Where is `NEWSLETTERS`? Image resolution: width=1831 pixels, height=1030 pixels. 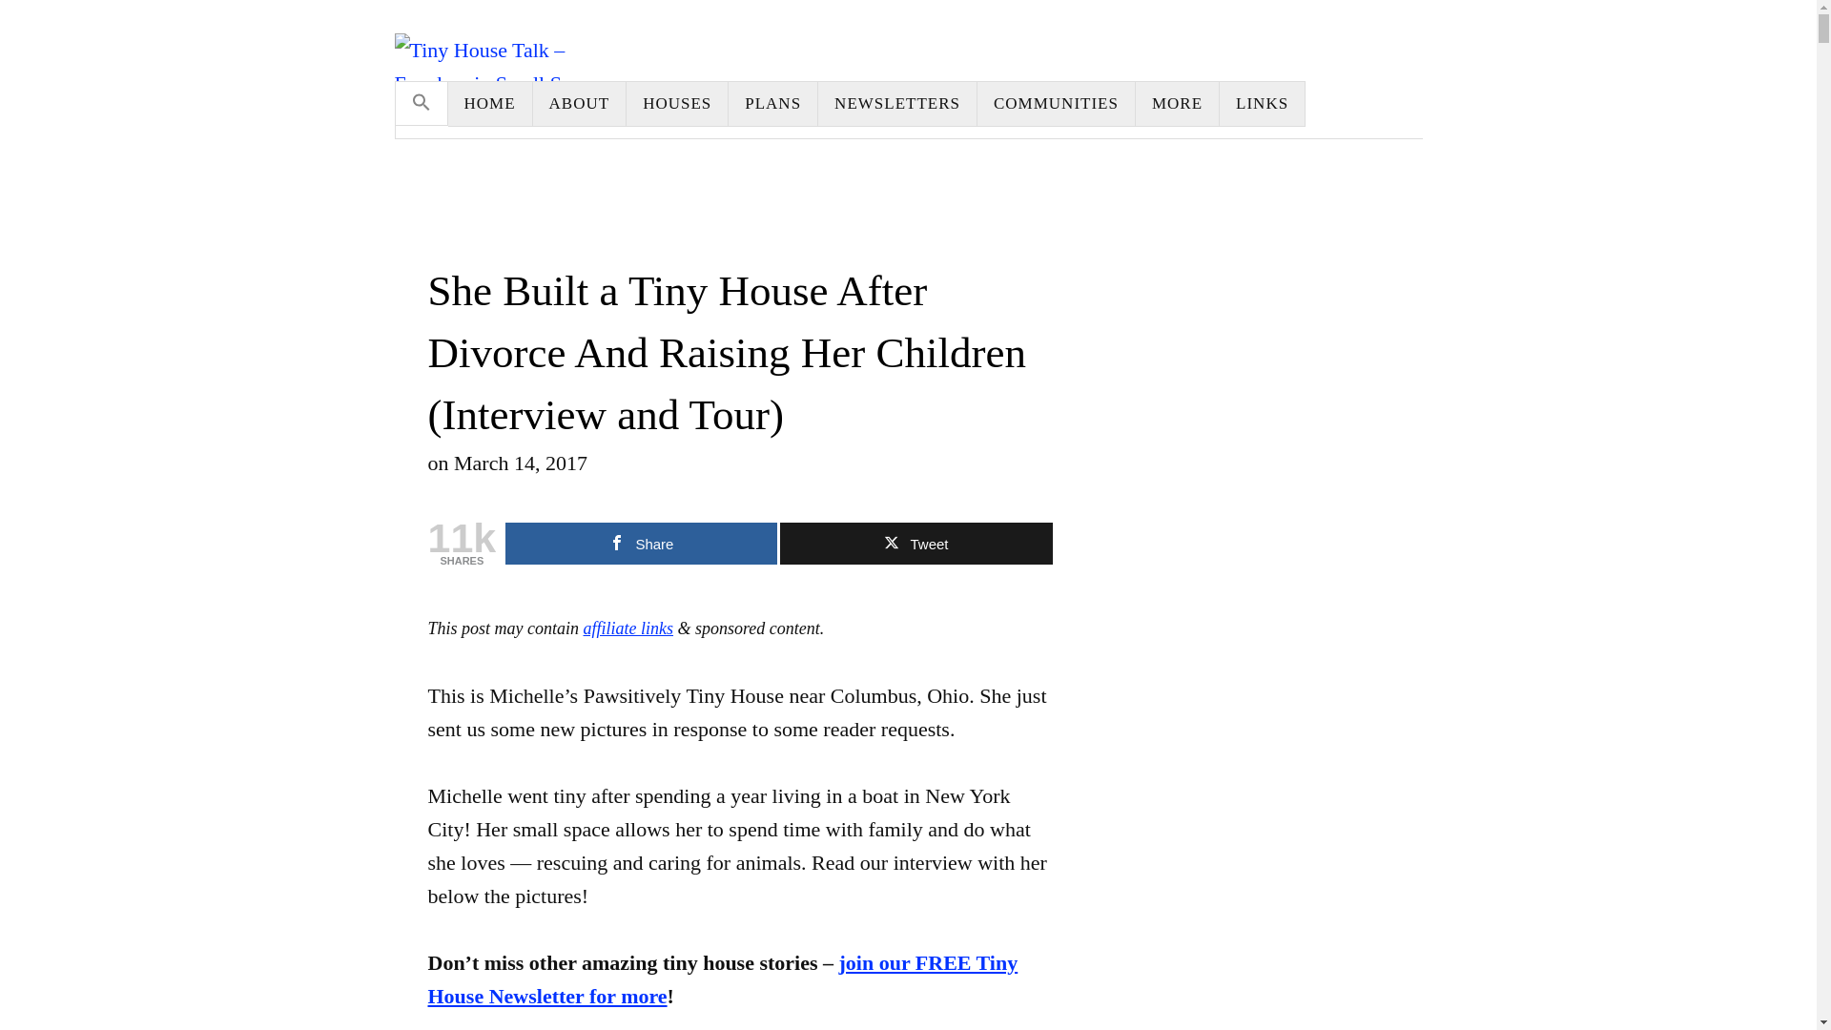
NEWSLETTERS is located at coordinates (898, 103).